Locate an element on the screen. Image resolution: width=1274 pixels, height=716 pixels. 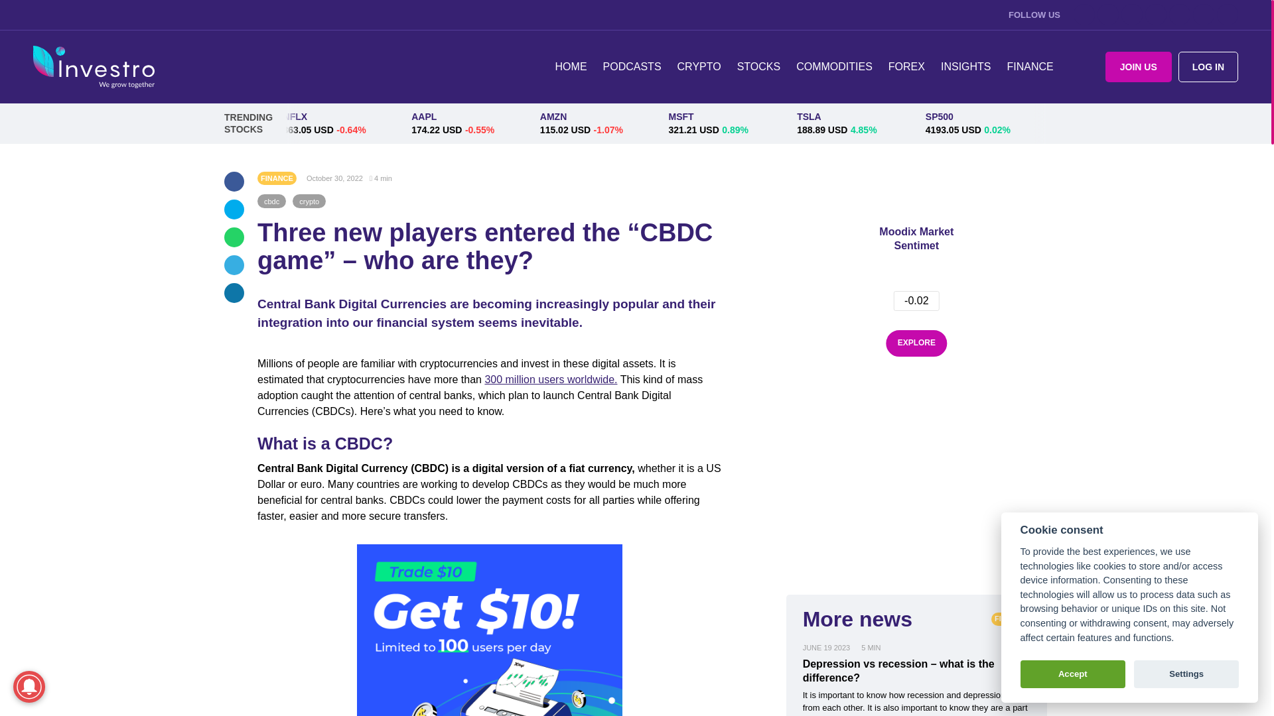
PODCASTS is located at coordinates (632, 66).